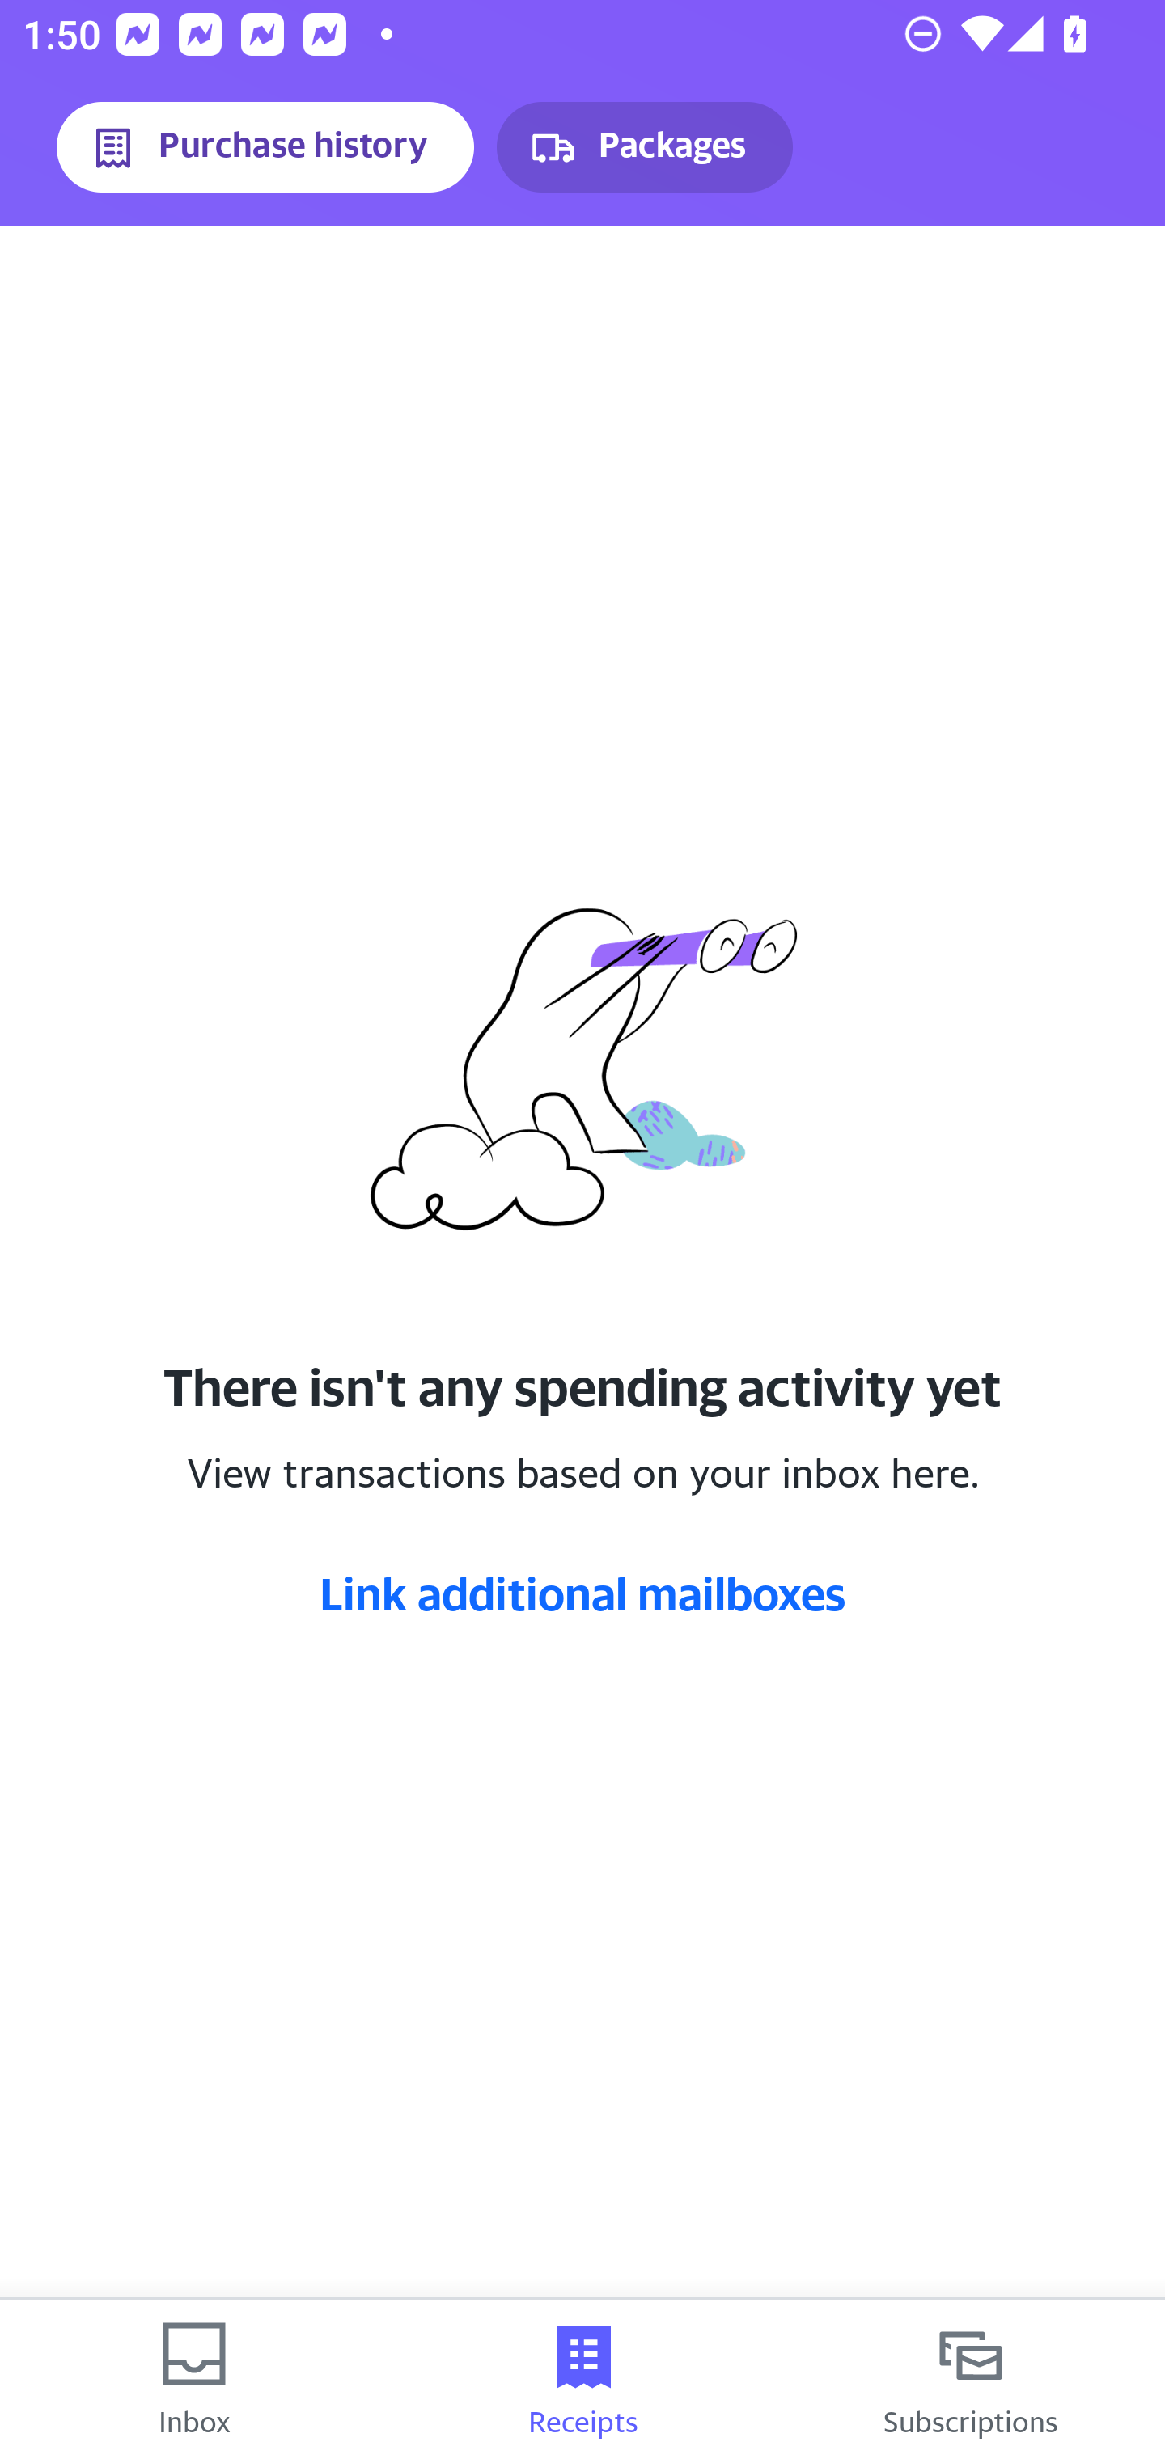 This screenshot has height=2459, width=1165. Describe the element at coordinates (582, 1593) in the screenshot. I see `Link additional mailboxes` at that location.